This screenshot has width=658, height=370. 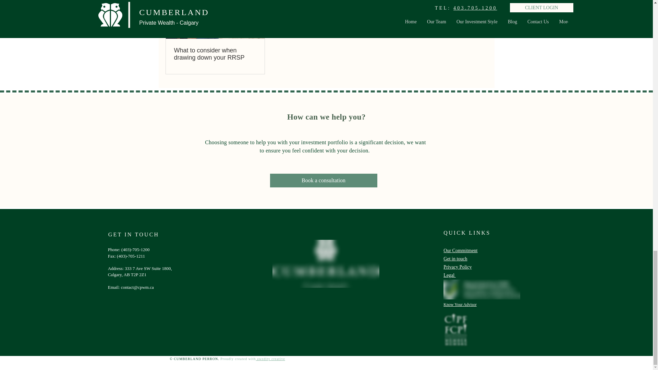 I want to click on Legal , so click(x=449, y=275).